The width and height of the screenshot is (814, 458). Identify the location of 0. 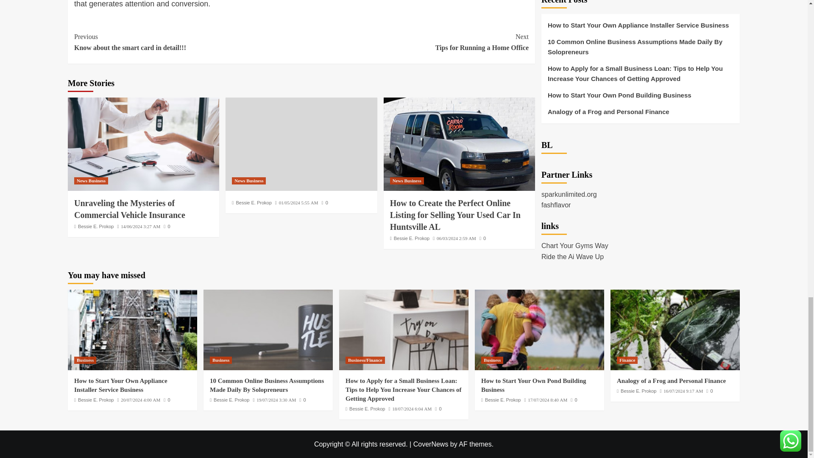
(143, 144).